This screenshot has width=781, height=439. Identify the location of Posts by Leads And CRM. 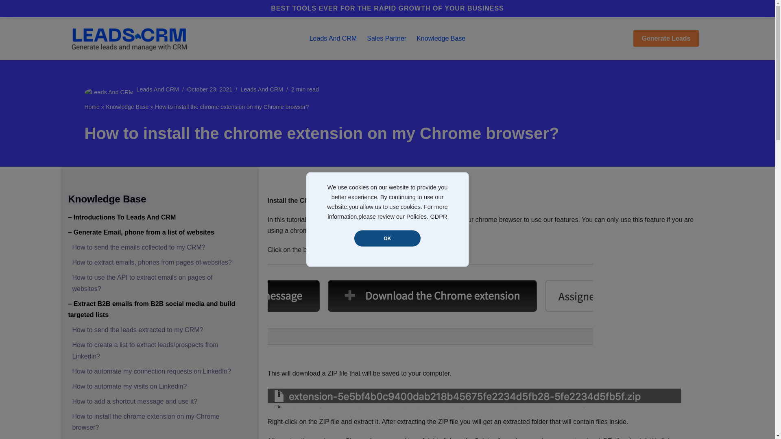
(157, 89).